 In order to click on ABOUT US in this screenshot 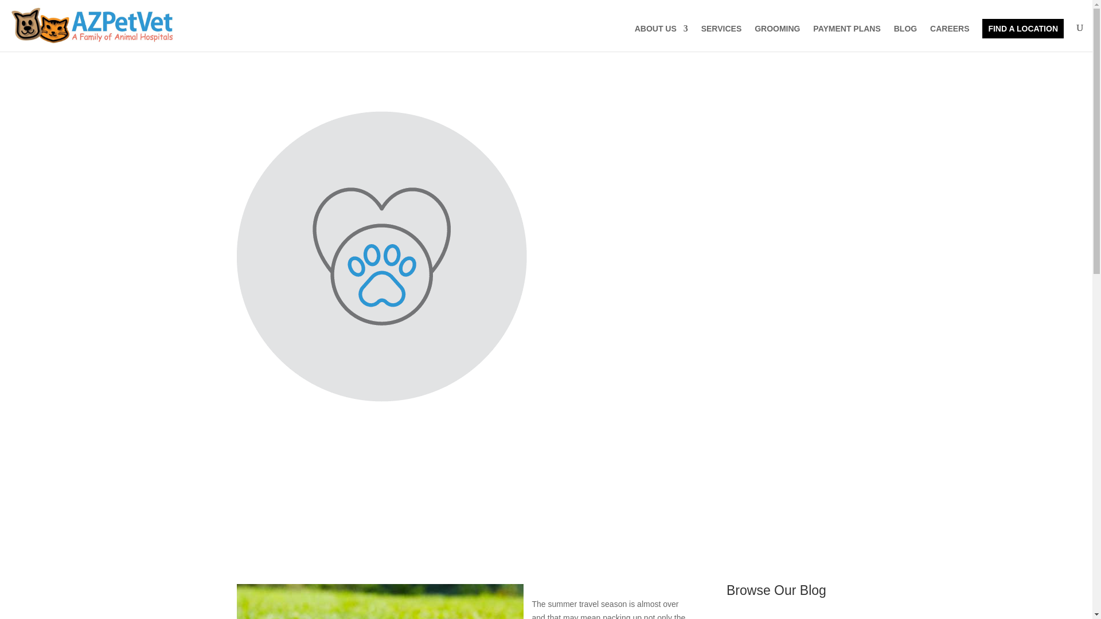, I will do `click(662, 38)`.